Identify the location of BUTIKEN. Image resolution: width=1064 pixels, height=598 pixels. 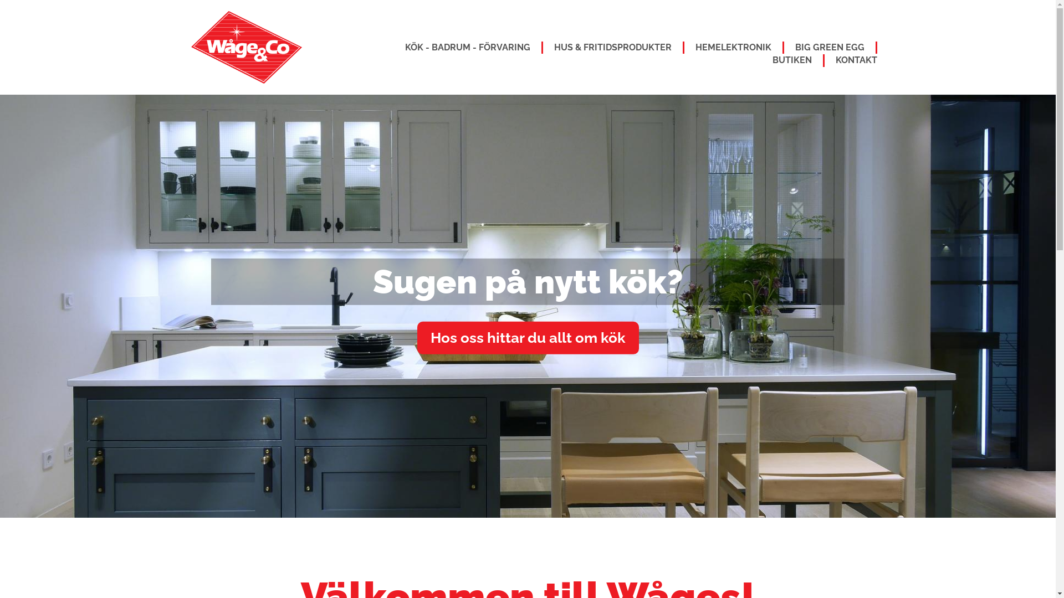
(792, 60).